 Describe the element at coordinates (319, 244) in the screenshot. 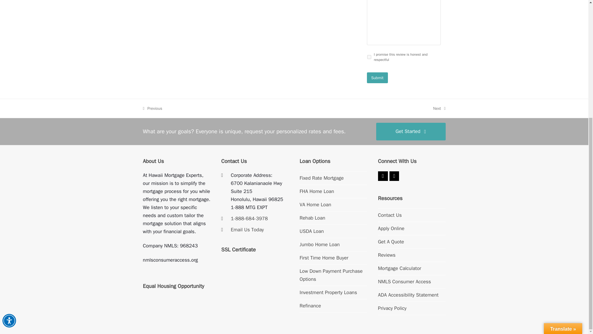

I see `Jumbo Home Loan` at that location.